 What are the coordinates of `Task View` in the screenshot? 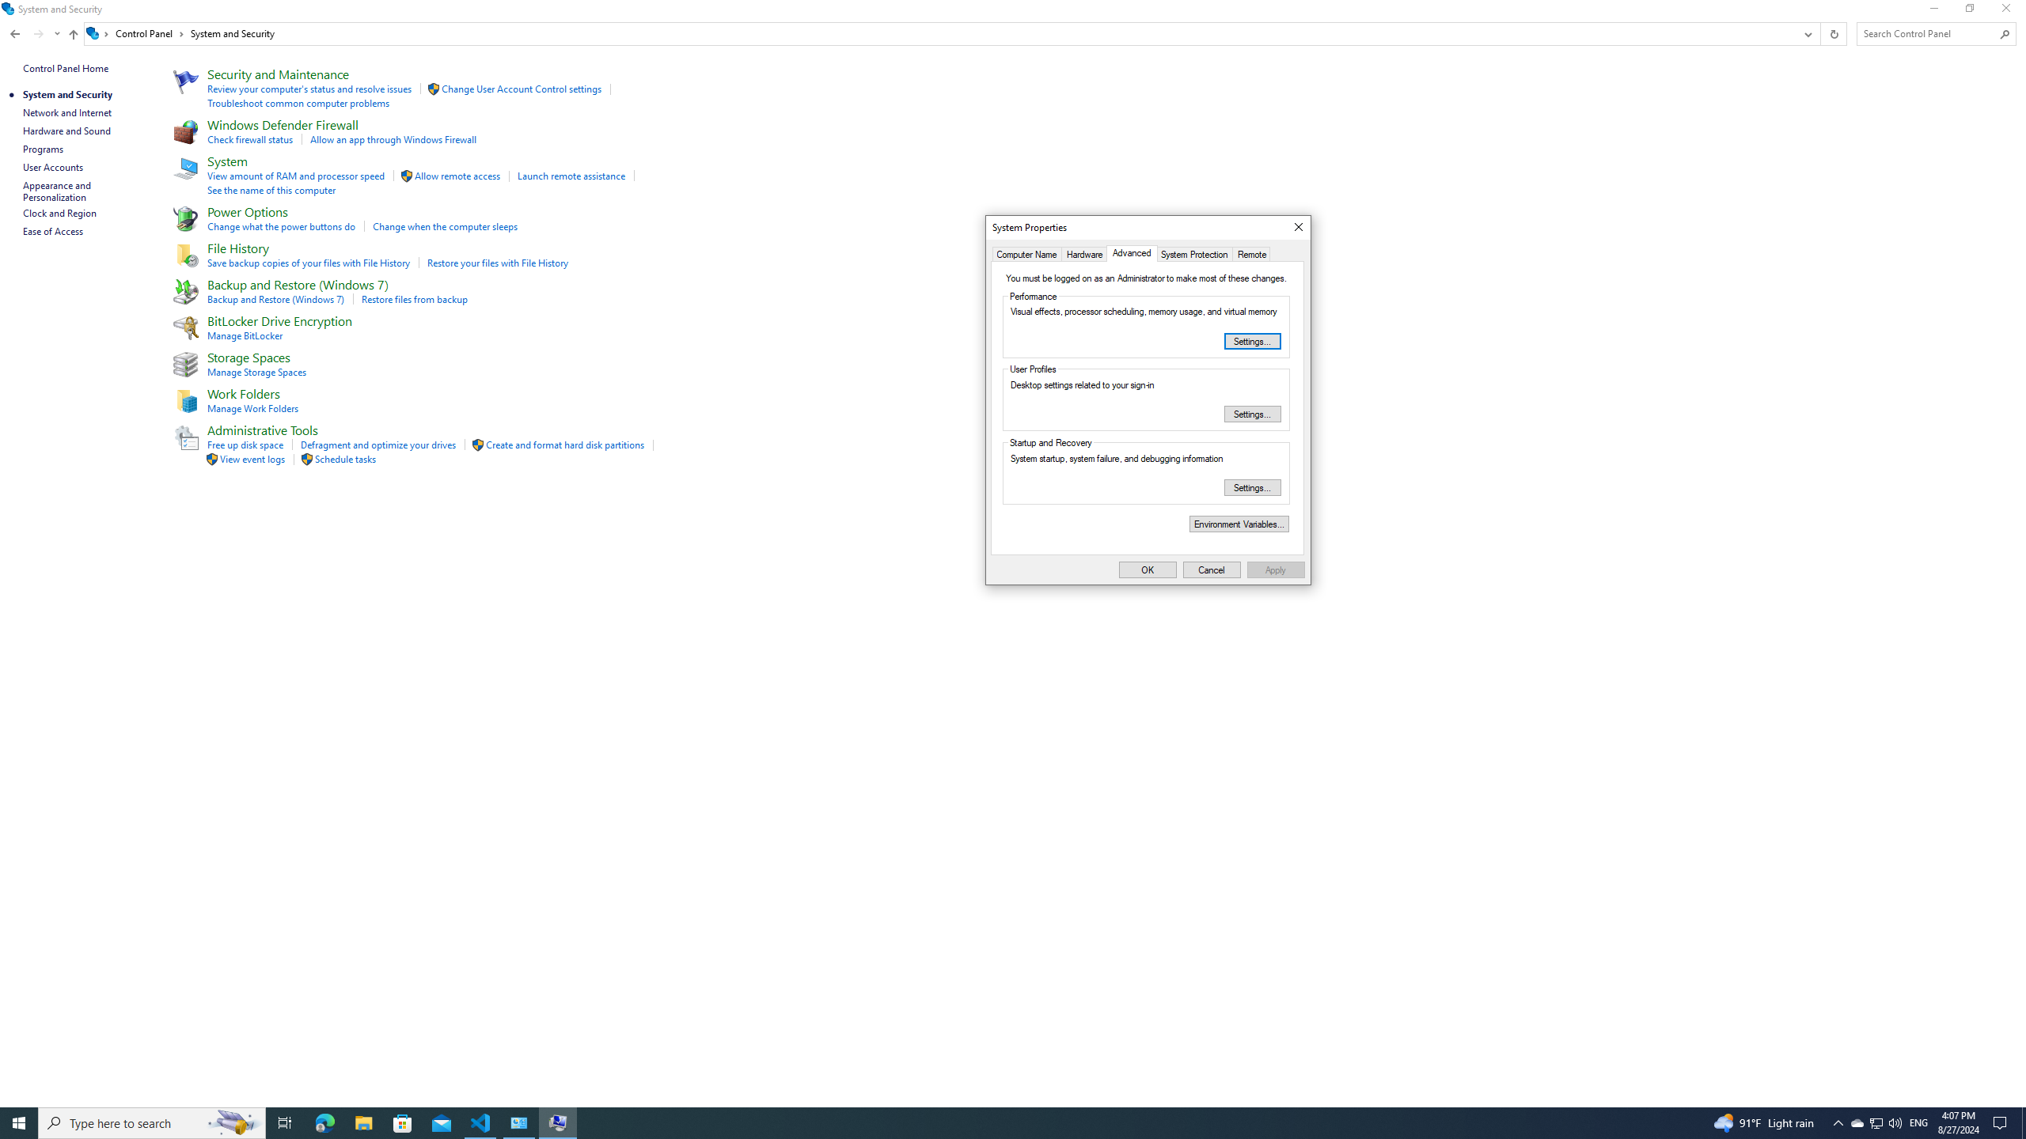 It's located at (285, 1123).